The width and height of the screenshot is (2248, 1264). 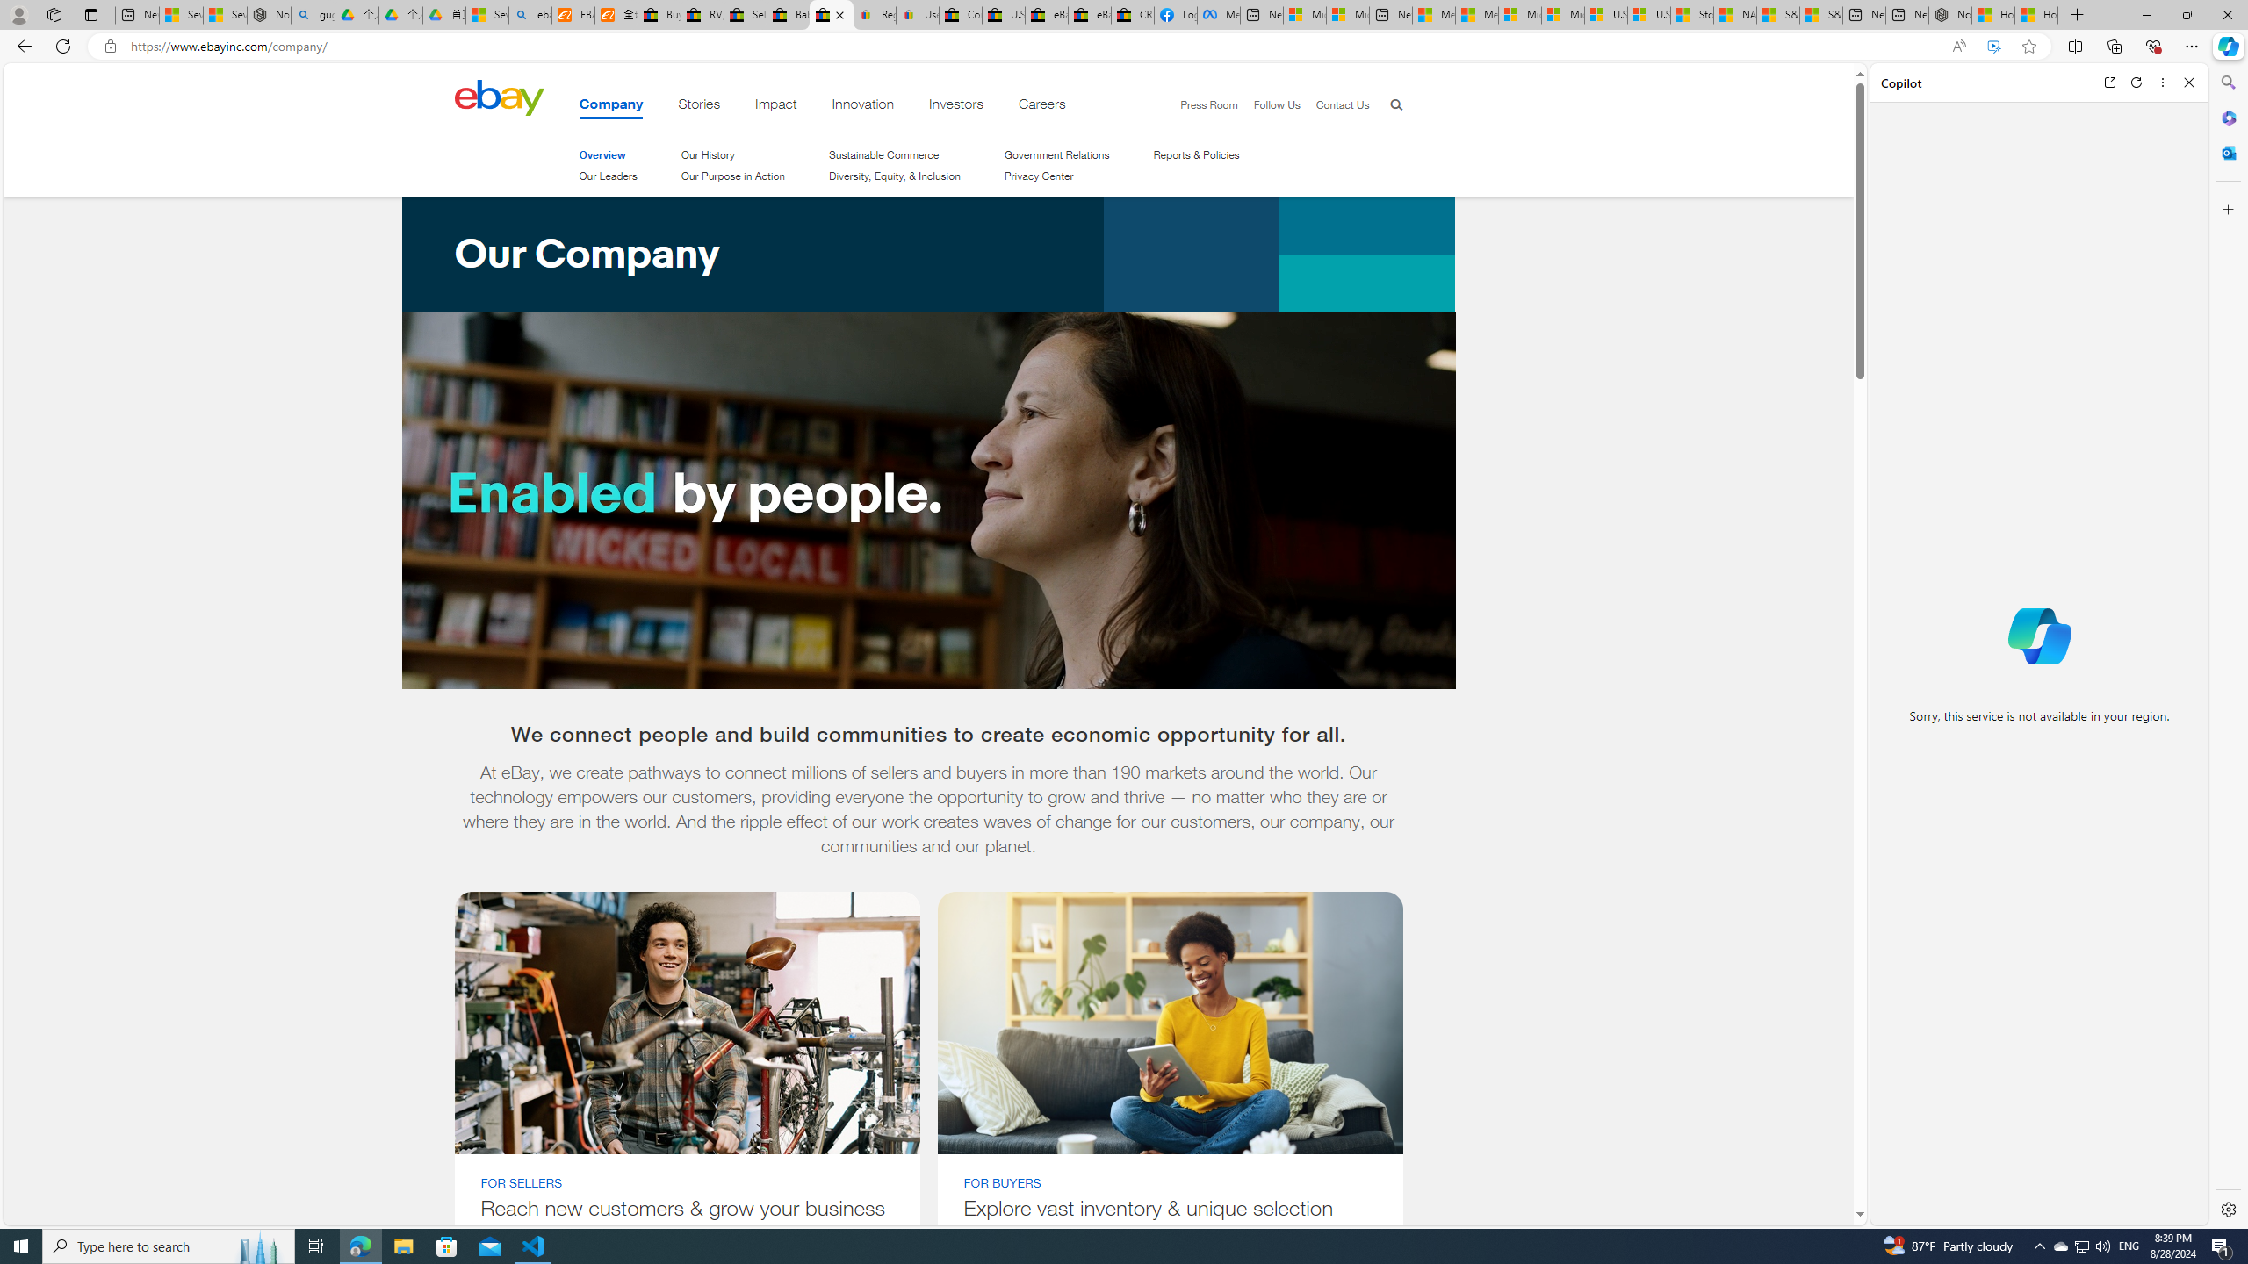 What do you see at coordinates (746, 15) in the screenshot?
I see `Sell worldwide with eBay` at bounding box center [746, 15].